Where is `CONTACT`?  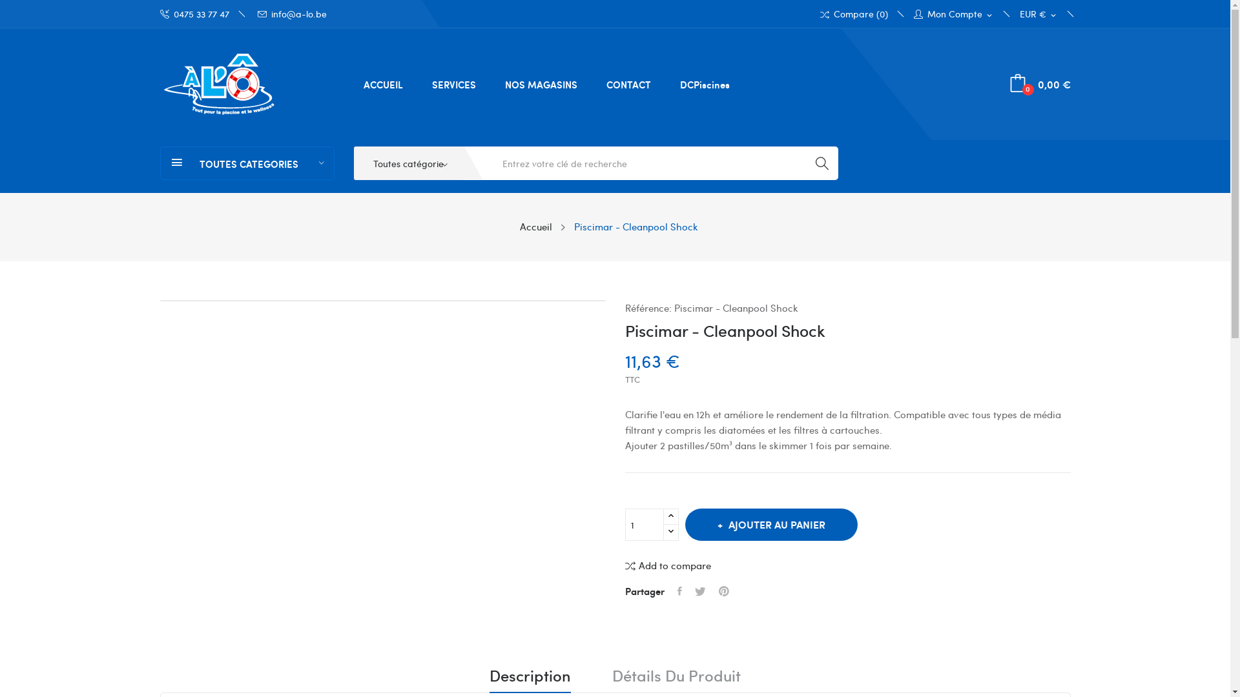
CONTACT is located at coordinates (629, 85).